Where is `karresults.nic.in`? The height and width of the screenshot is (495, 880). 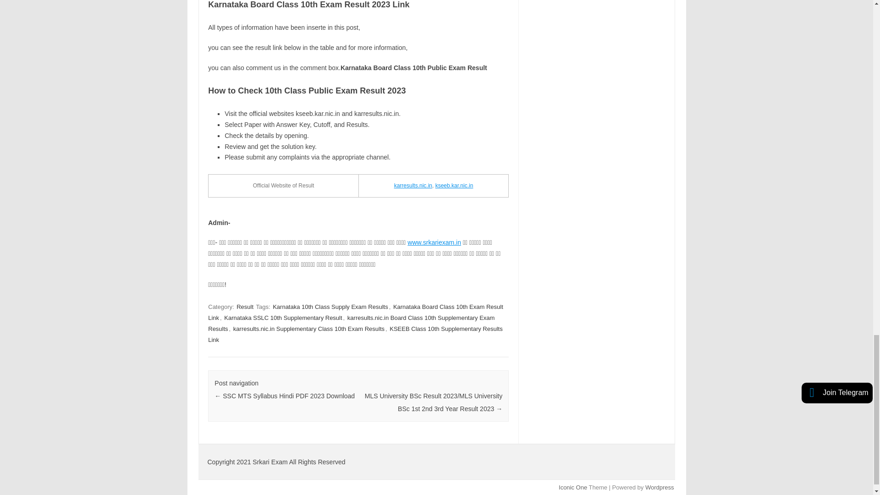 karresults.nic.in is located at coordinates (413, 185).